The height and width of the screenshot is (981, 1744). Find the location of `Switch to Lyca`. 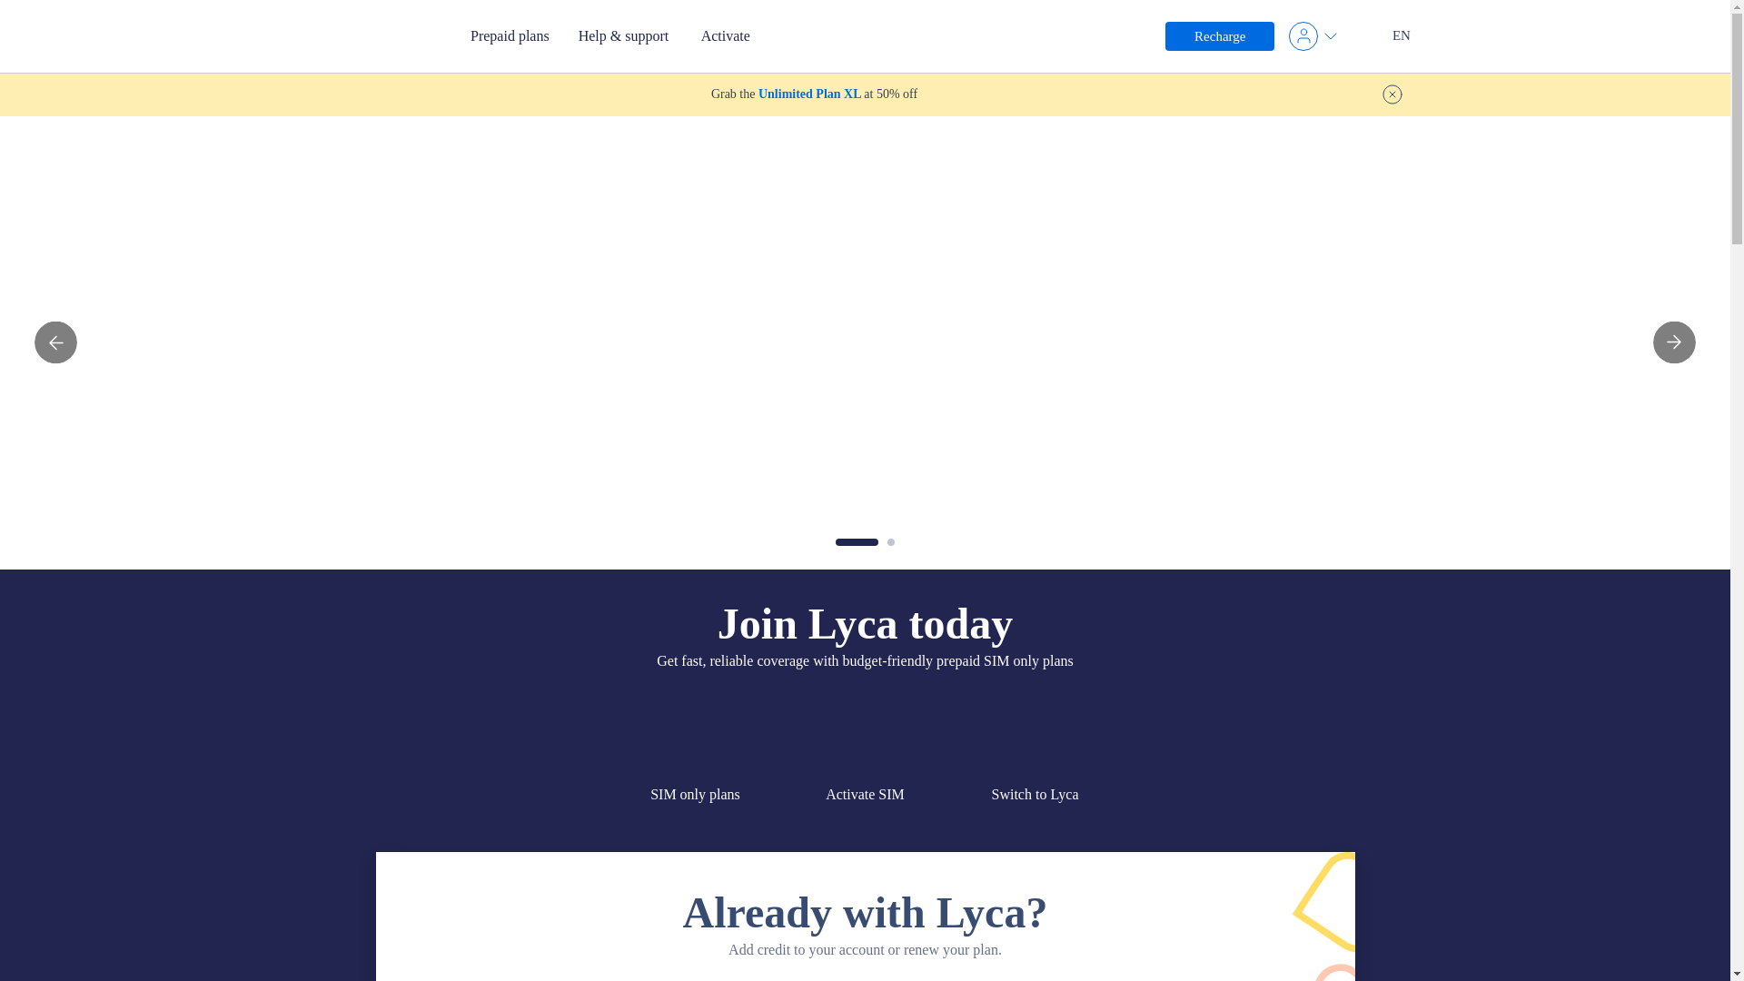

Switch to Lyca is located at coordinates (1035, 796).